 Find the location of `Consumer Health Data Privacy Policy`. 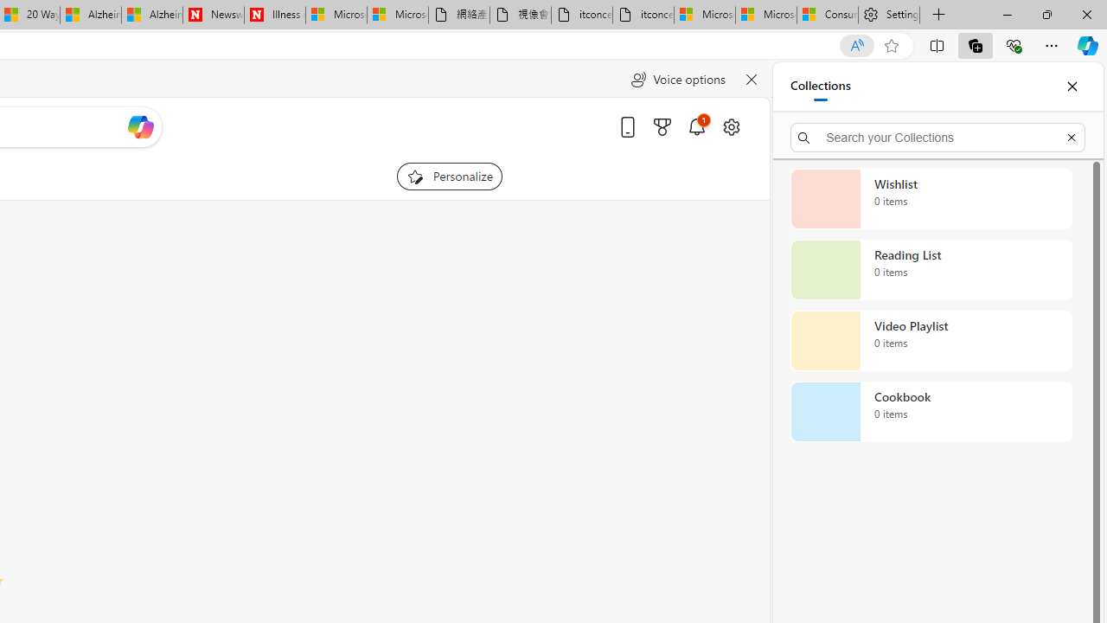

Consumer Health Data Privacy Policy is located at coordinates (827, 16).